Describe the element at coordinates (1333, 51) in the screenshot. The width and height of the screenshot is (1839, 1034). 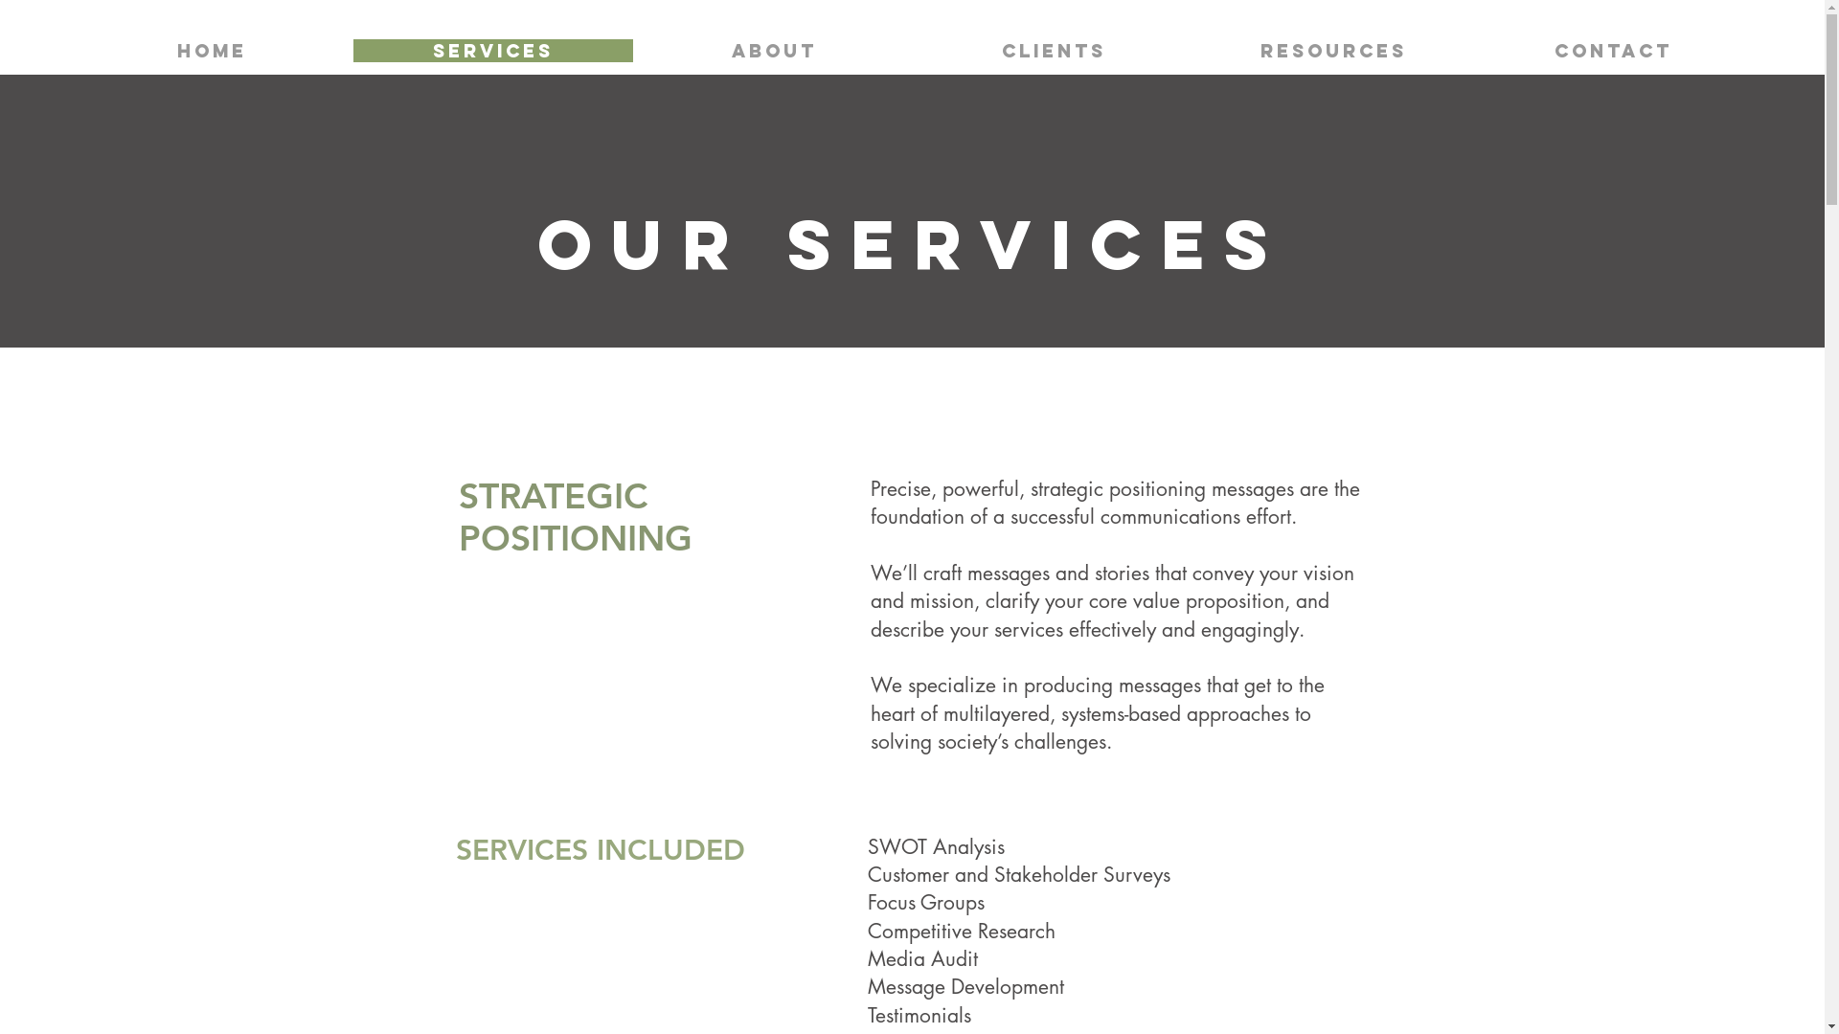
I see `RESOURCES` at that location.